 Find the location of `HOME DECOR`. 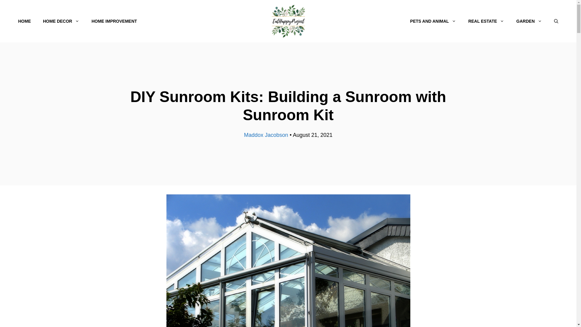

HOME DECOR is located at coordinates (61, 21).